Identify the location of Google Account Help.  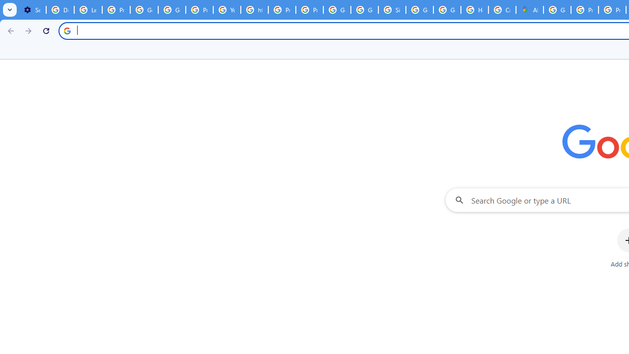
(144, 10).